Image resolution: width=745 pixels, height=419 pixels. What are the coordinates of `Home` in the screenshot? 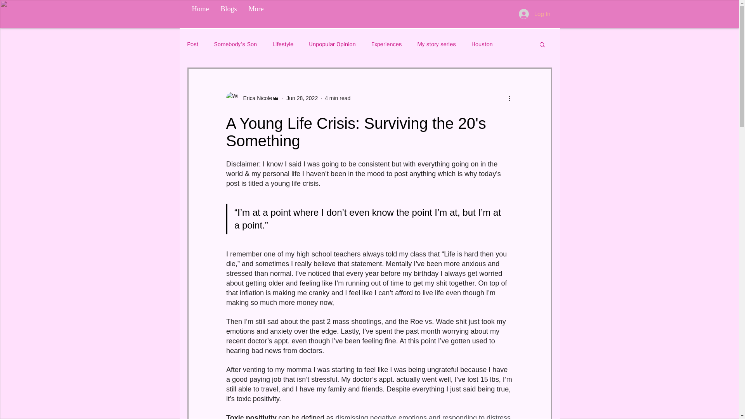 It's located at (201, 13).